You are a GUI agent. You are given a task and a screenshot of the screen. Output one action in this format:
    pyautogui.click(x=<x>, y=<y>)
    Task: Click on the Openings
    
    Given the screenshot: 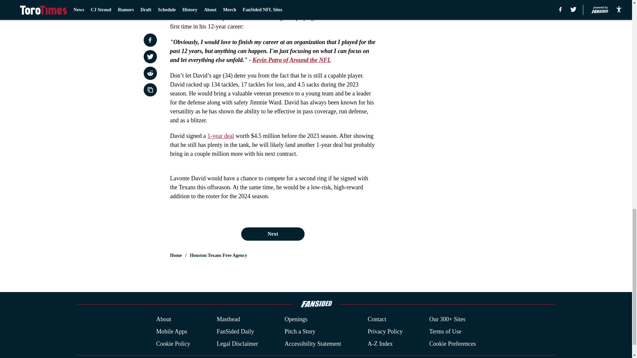 What is the action you would take?
    pyautogui.click(x=296, y=320)
    